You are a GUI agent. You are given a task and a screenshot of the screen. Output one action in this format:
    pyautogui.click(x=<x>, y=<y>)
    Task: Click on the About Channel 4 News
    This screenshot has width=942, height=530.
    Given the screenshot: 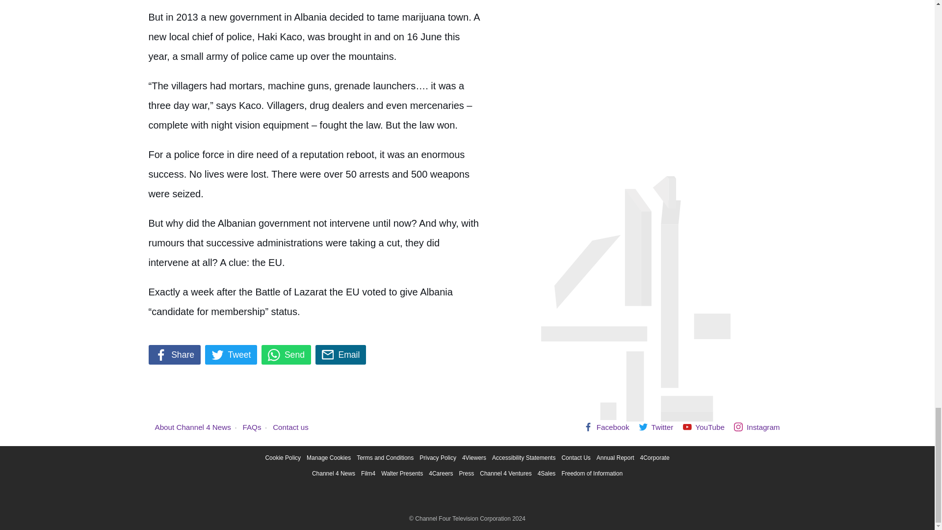 What is the action you would take?
    pyautogui.click(x=193, y=427)
    